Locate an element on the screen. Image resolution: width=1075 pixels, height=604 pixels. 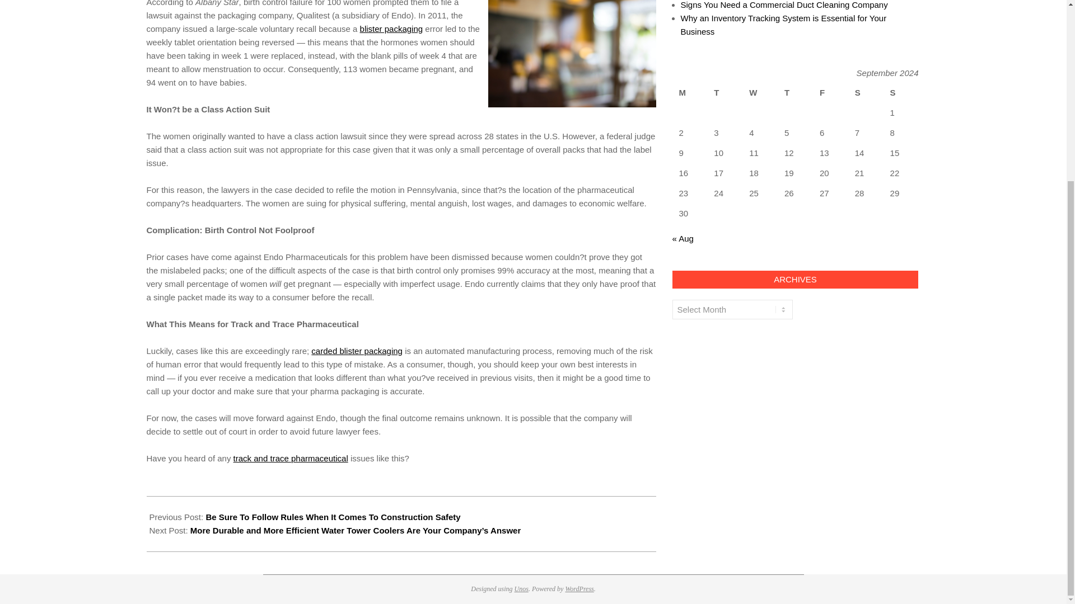
Wednesday is located at coordinates (760, 92).